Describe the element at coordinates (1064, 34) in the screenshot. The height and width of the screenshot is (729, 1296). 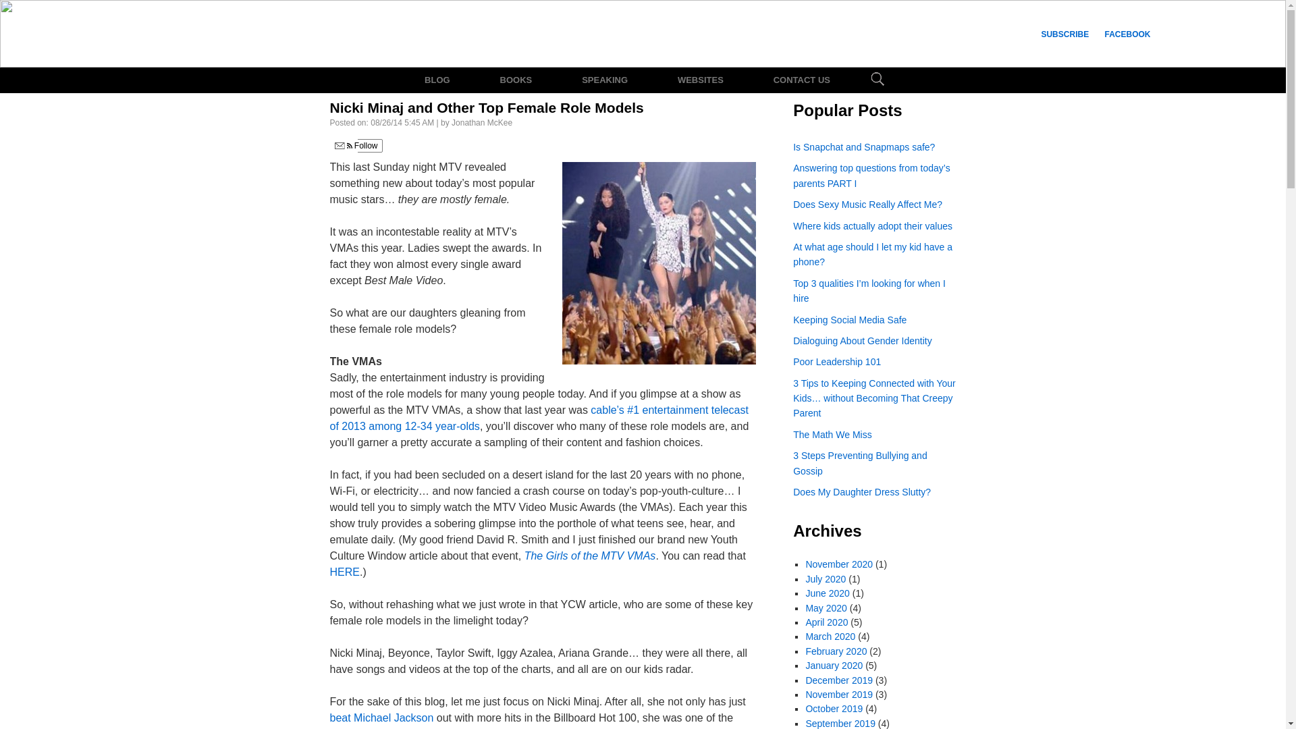
I see `SUBSCRIBE` at that location.